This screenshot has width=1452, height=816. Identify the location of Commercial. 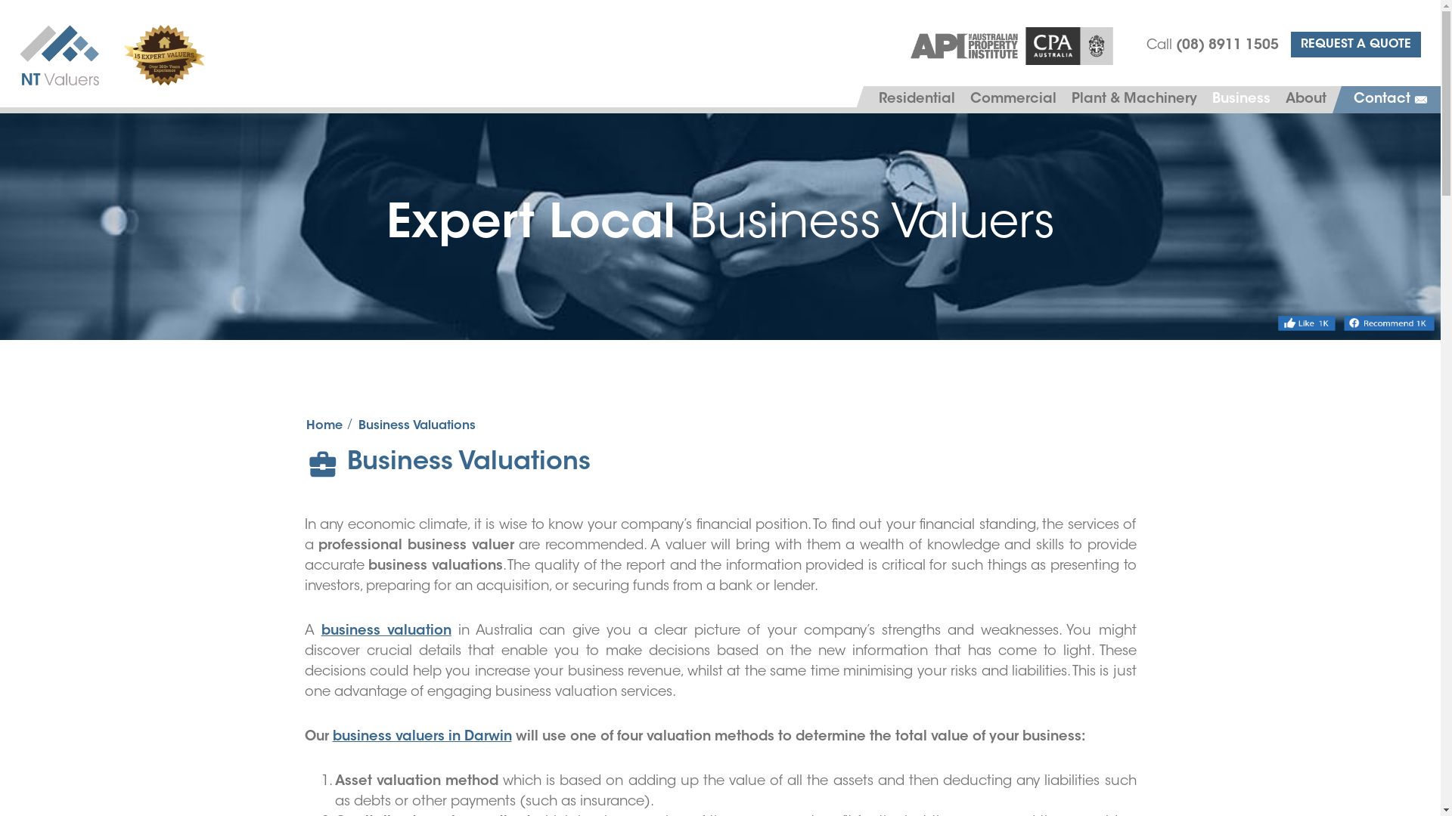
(1013, 100).